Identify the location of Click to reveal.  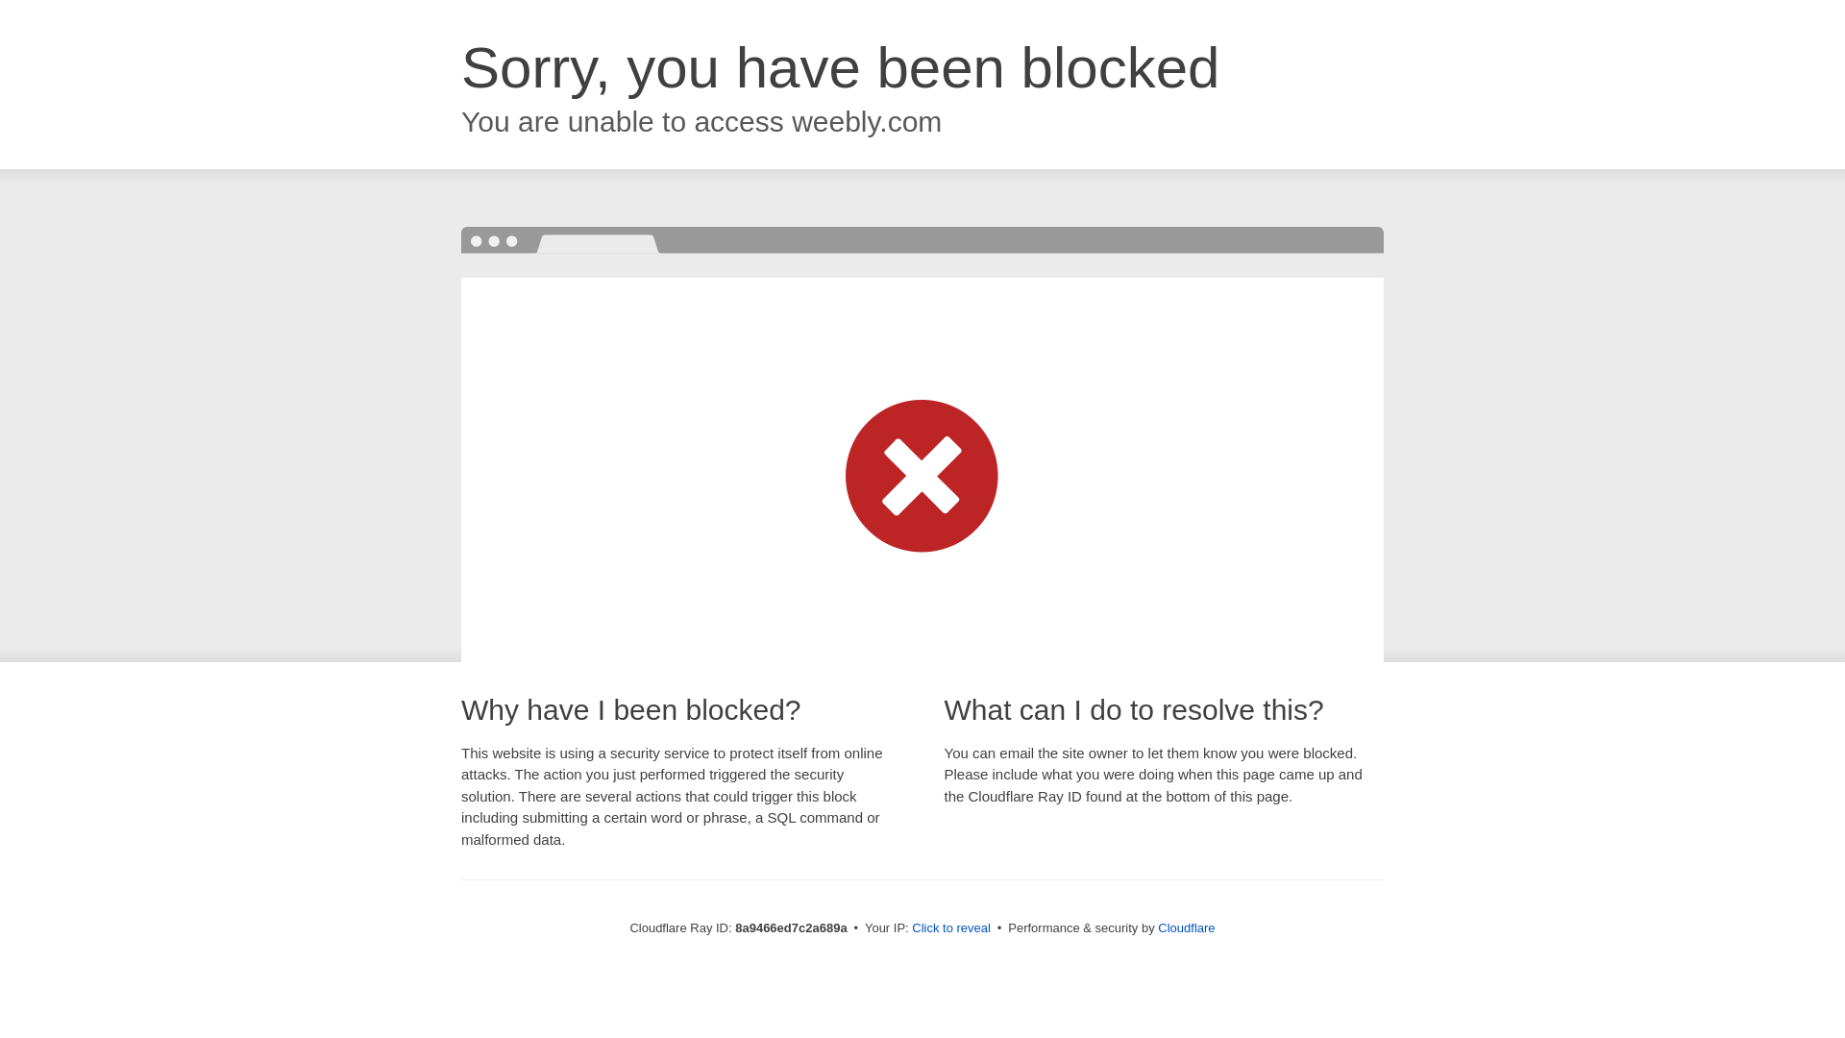
(951, 928).